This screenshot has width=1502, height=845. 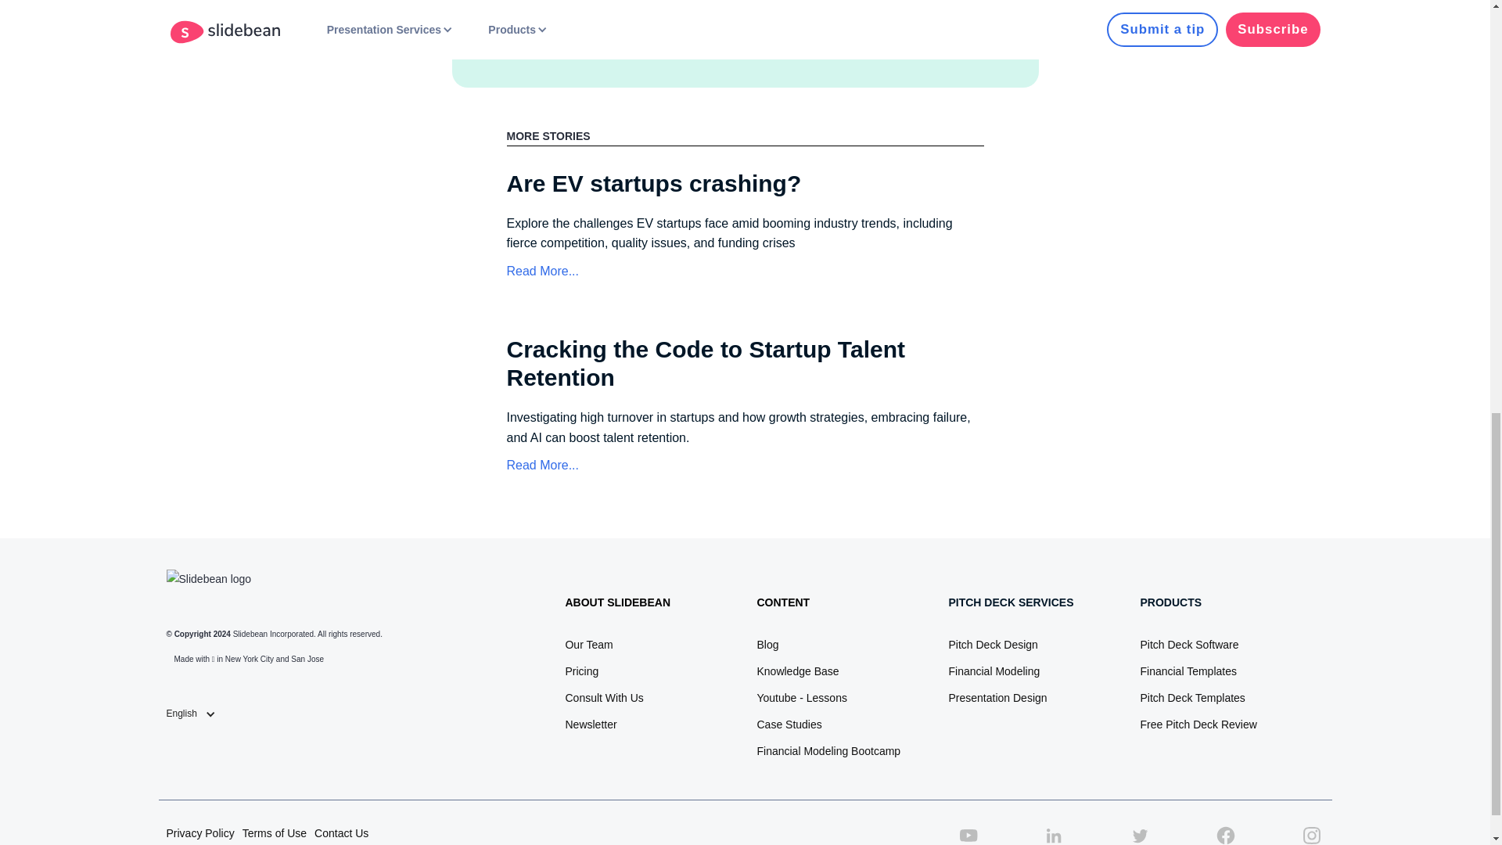 What do you see at coordinates (580, 671) in the screenshot?
I see `Pricing` at bounding box center [580, 671].